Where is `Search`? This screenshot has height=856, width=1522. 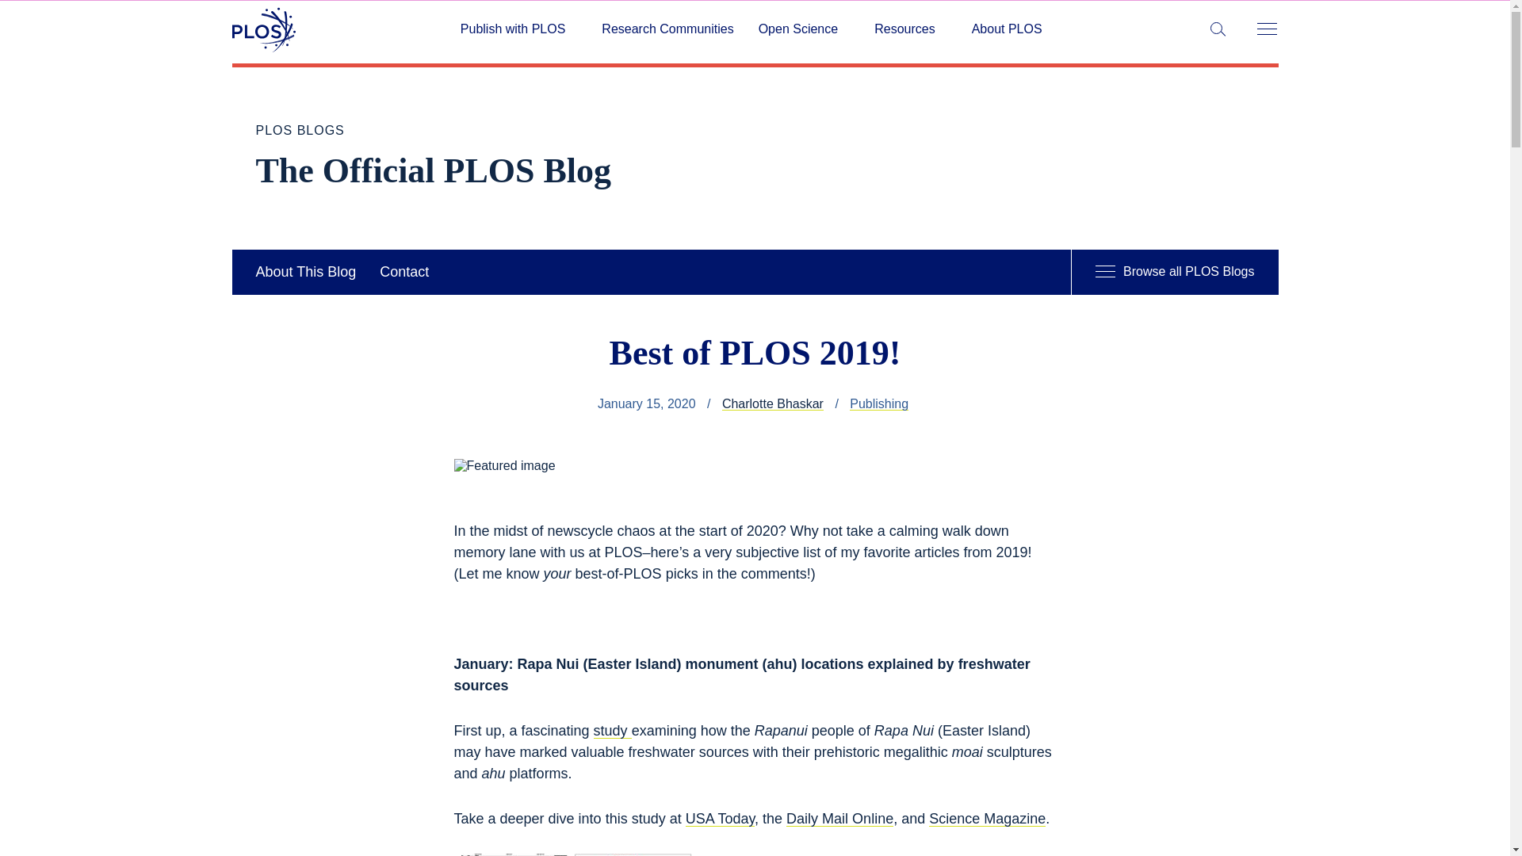
Search is located at coordinates (16, 16).